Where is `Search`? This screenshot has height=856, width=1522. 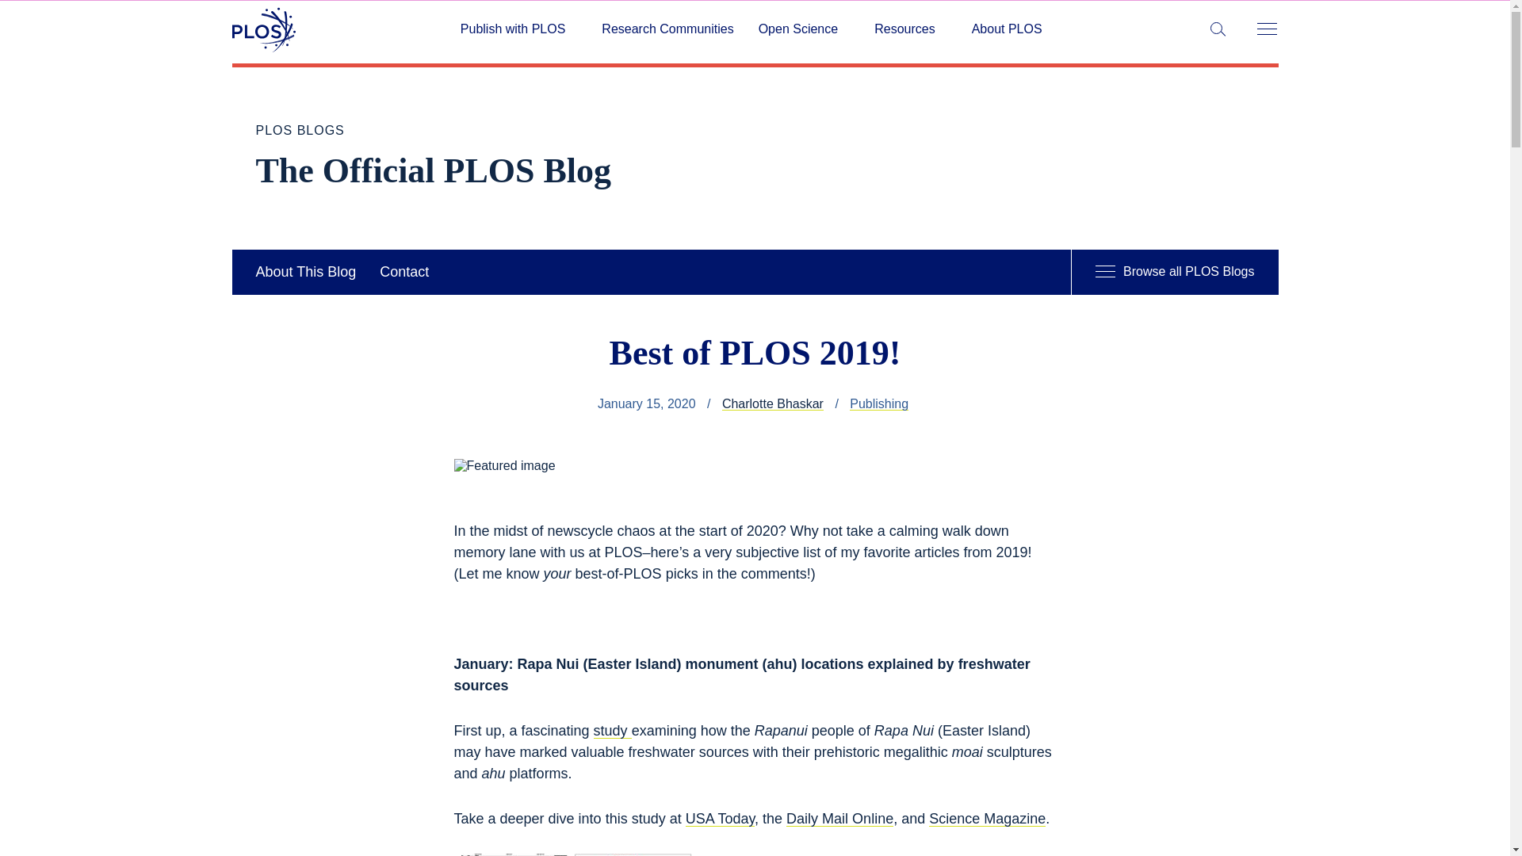
Search is located at coordinates (16, 16).